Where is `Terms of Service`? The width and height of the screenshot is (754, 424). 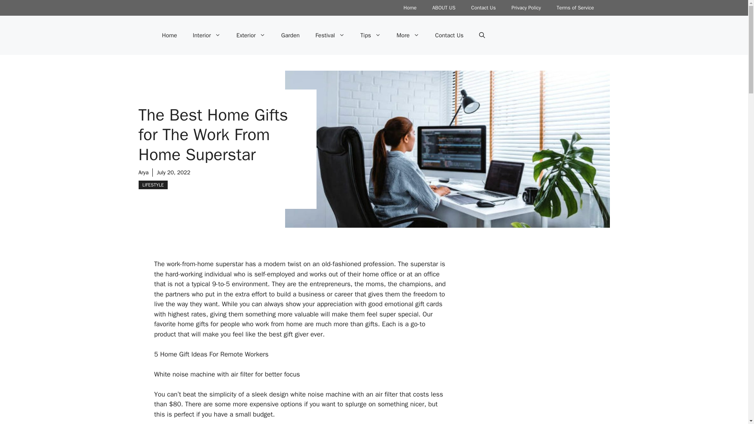 Terms of Service is located at coordinates (575, 8).